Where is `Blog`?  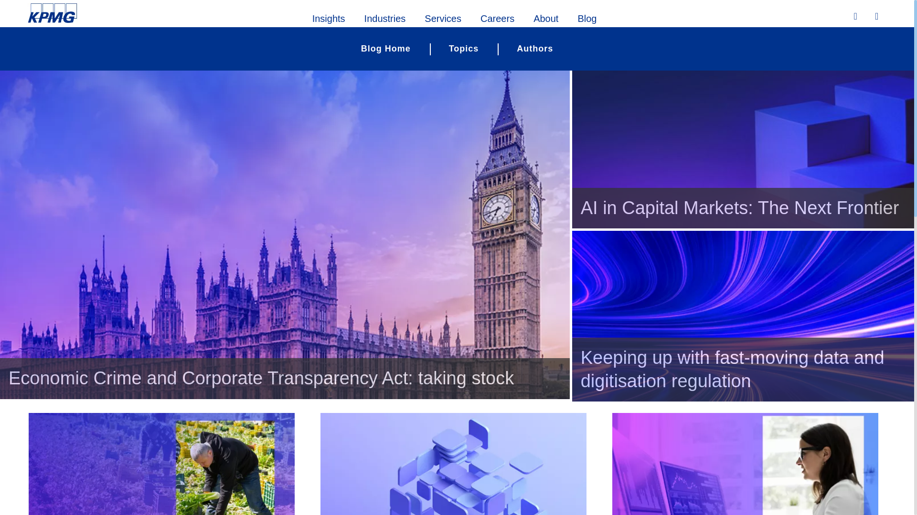 Blog is located at coordinates (586, 17).